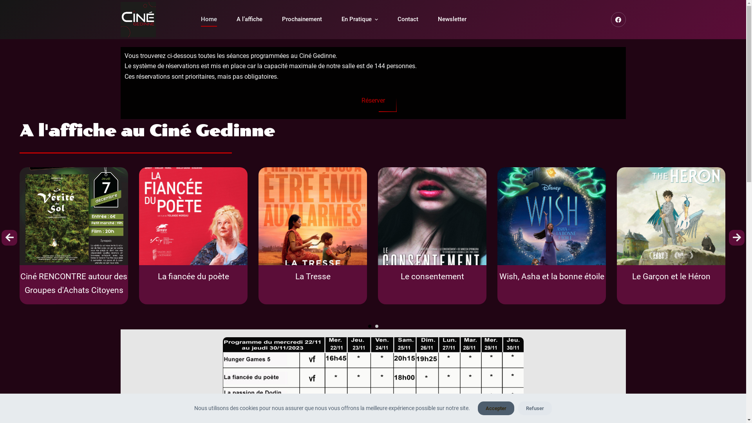 This screenshot has width=752, height=423. Describe the element at coordinates (324, 275) in the screenshot. I see `La Tresse` at that location.